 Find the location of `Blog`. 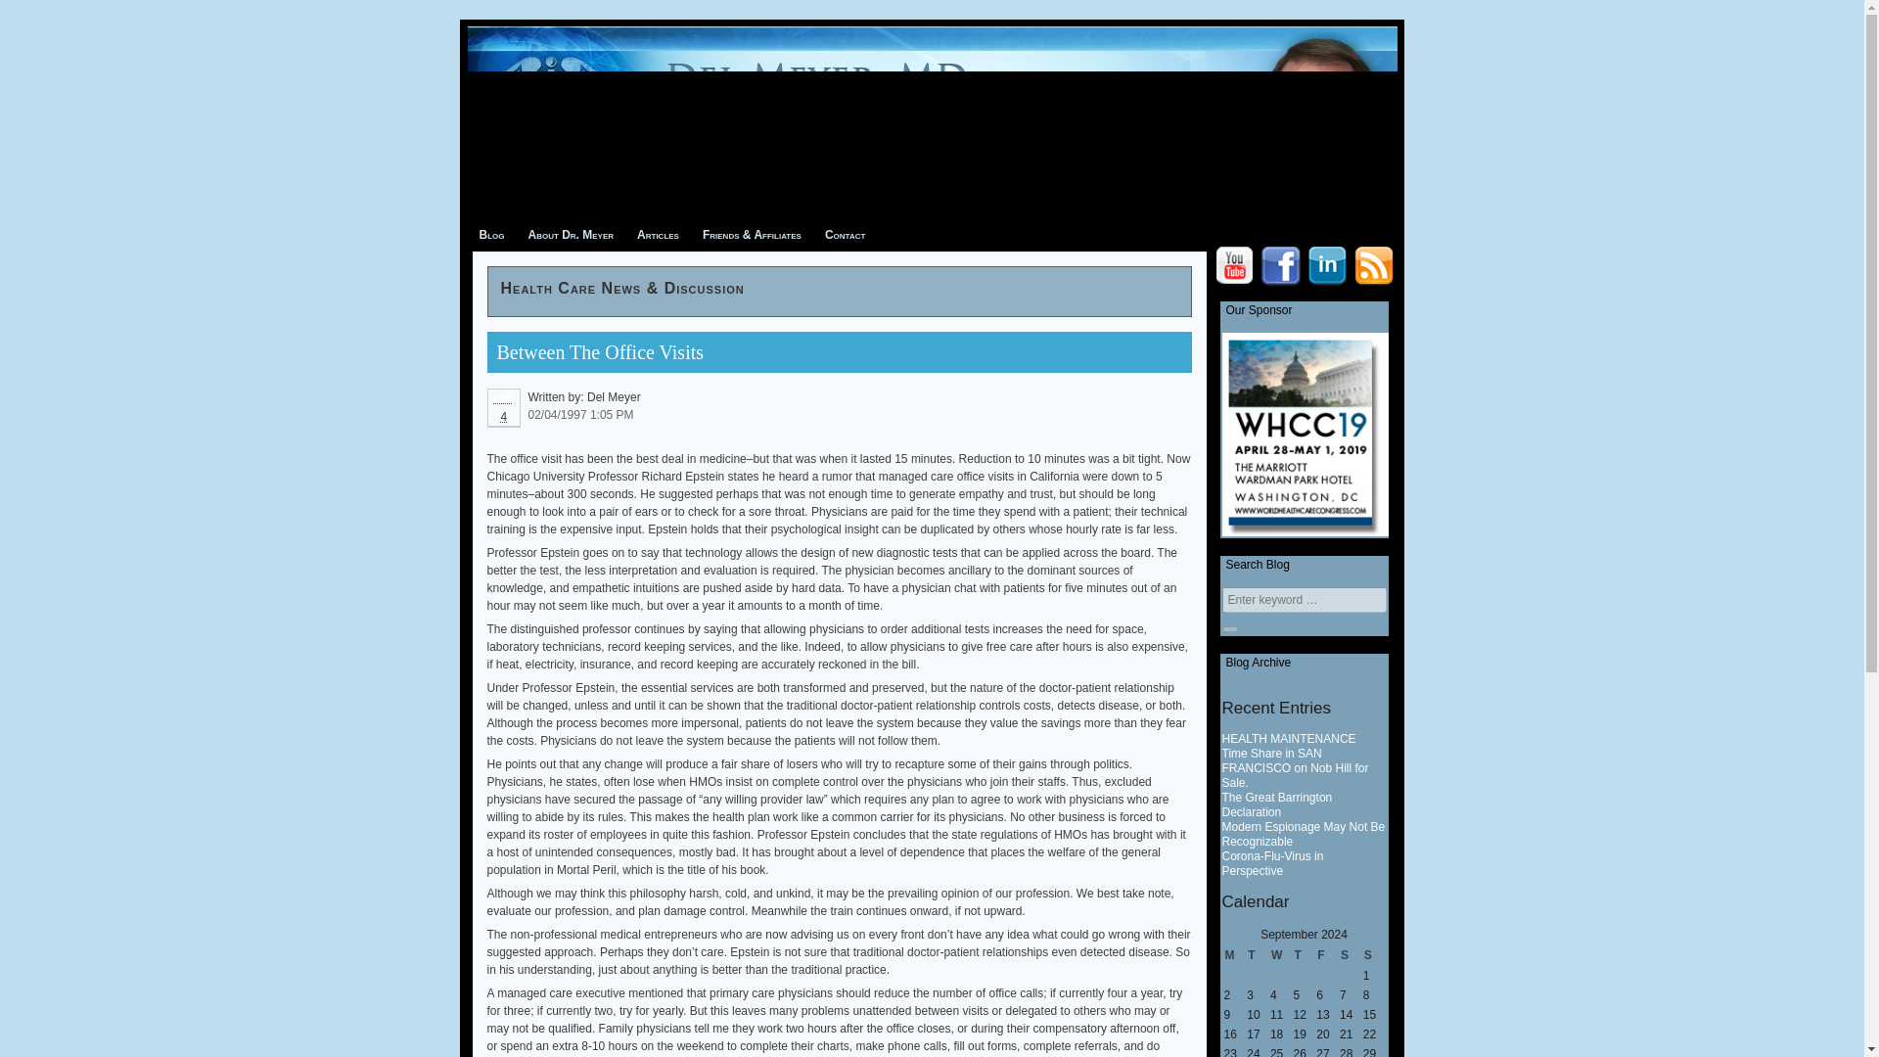

Blog is located at coordinates (492, 234).